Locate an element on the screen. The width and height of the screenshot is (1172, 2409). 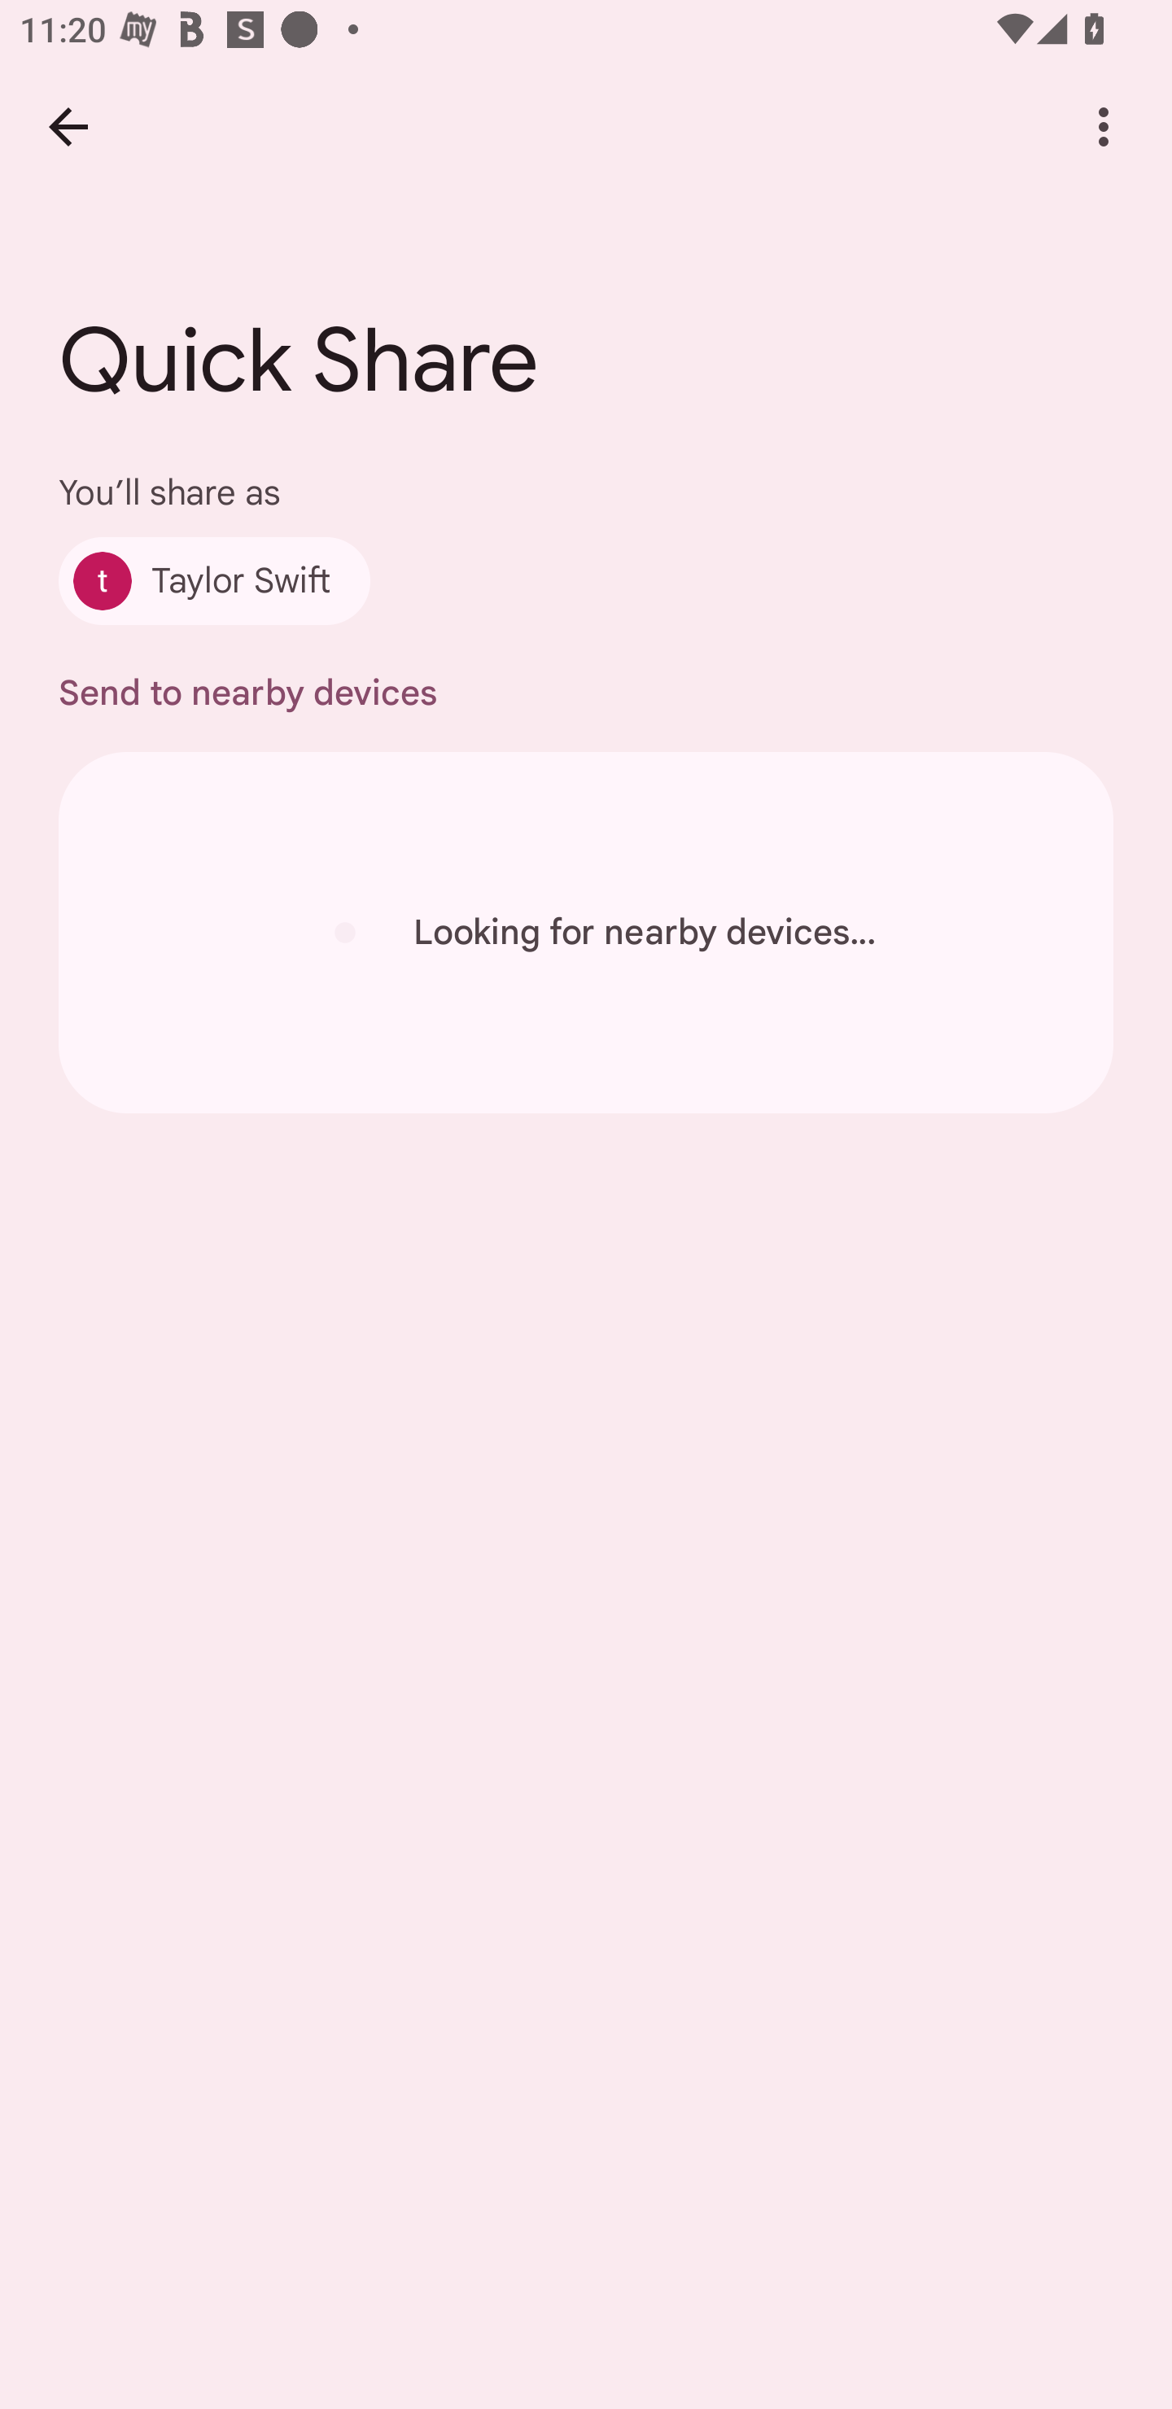
More is located at coordinates (1104, 125).